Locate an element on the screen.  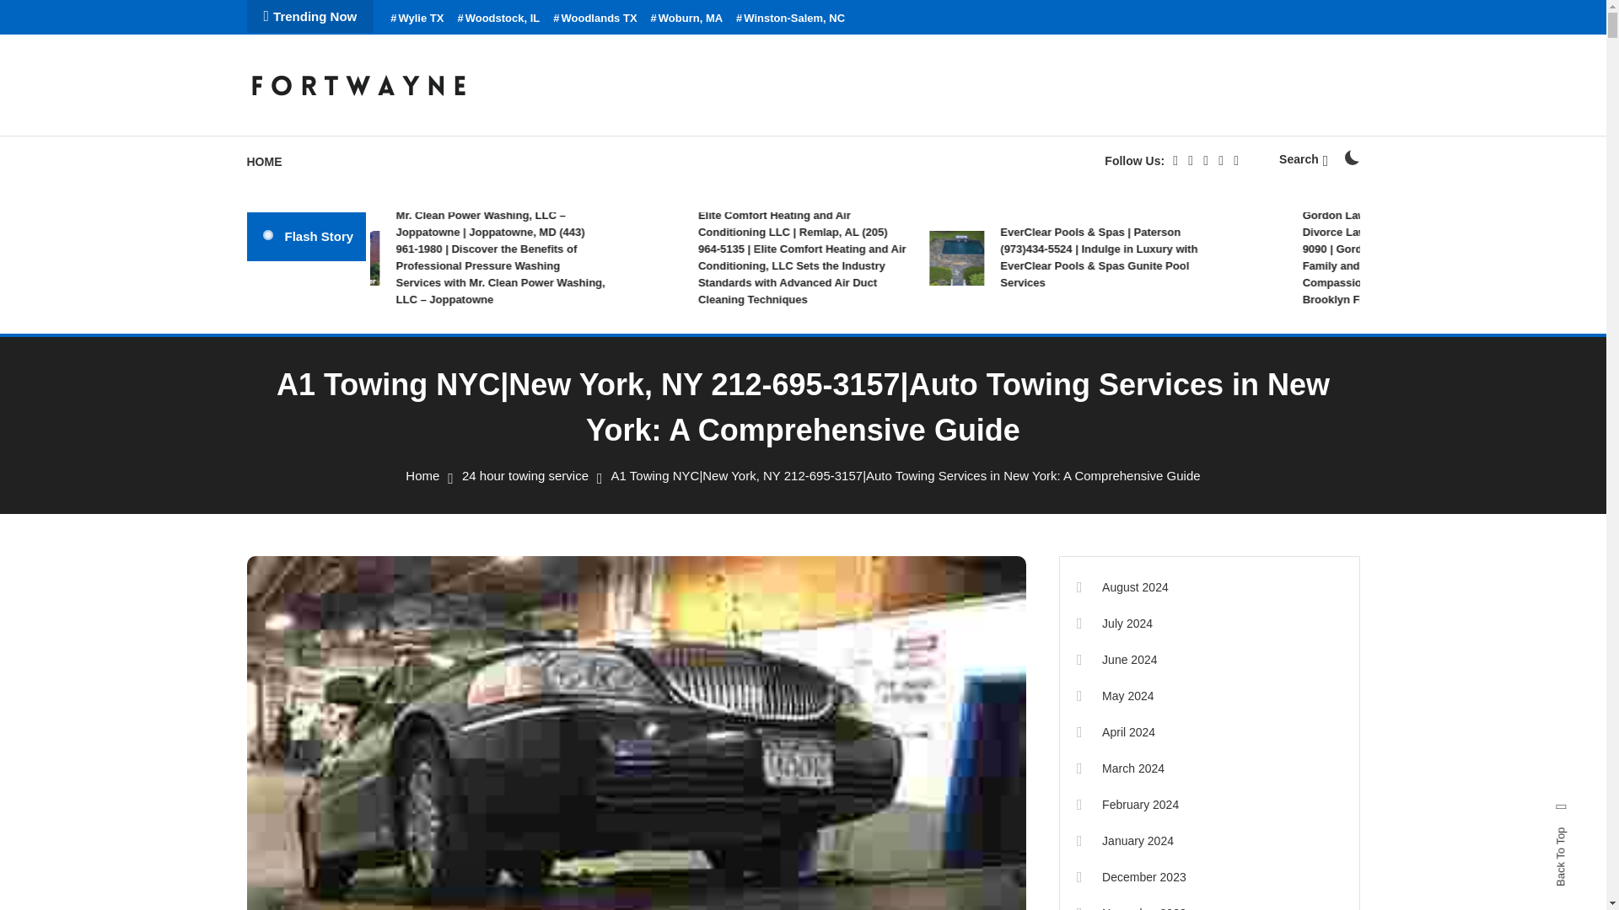
Woodstock, IL is located at coordinates (498, 19).